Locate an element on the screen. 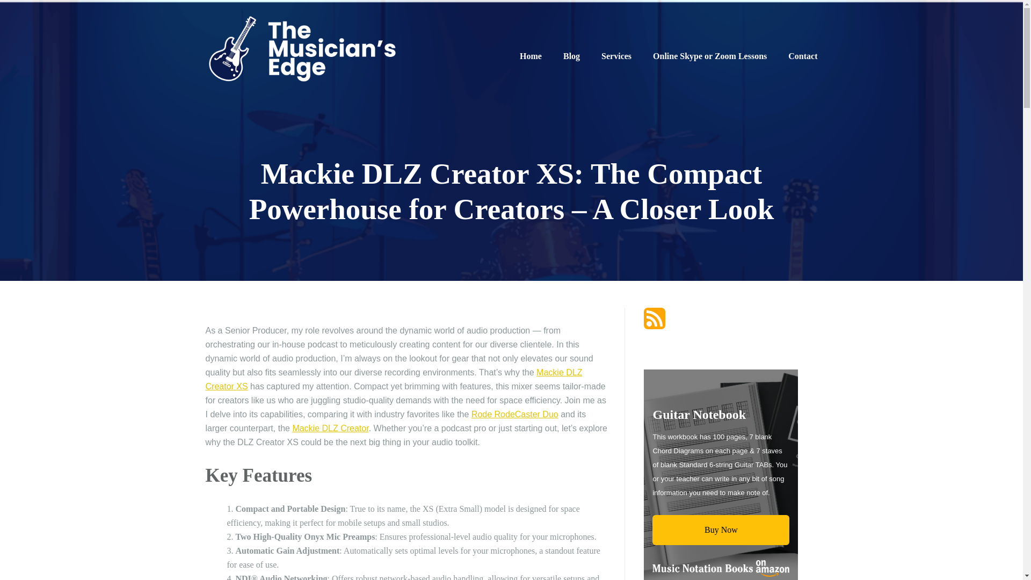 This screenshot has height=580, width=1031. Home is located at coordinates (531, 56).